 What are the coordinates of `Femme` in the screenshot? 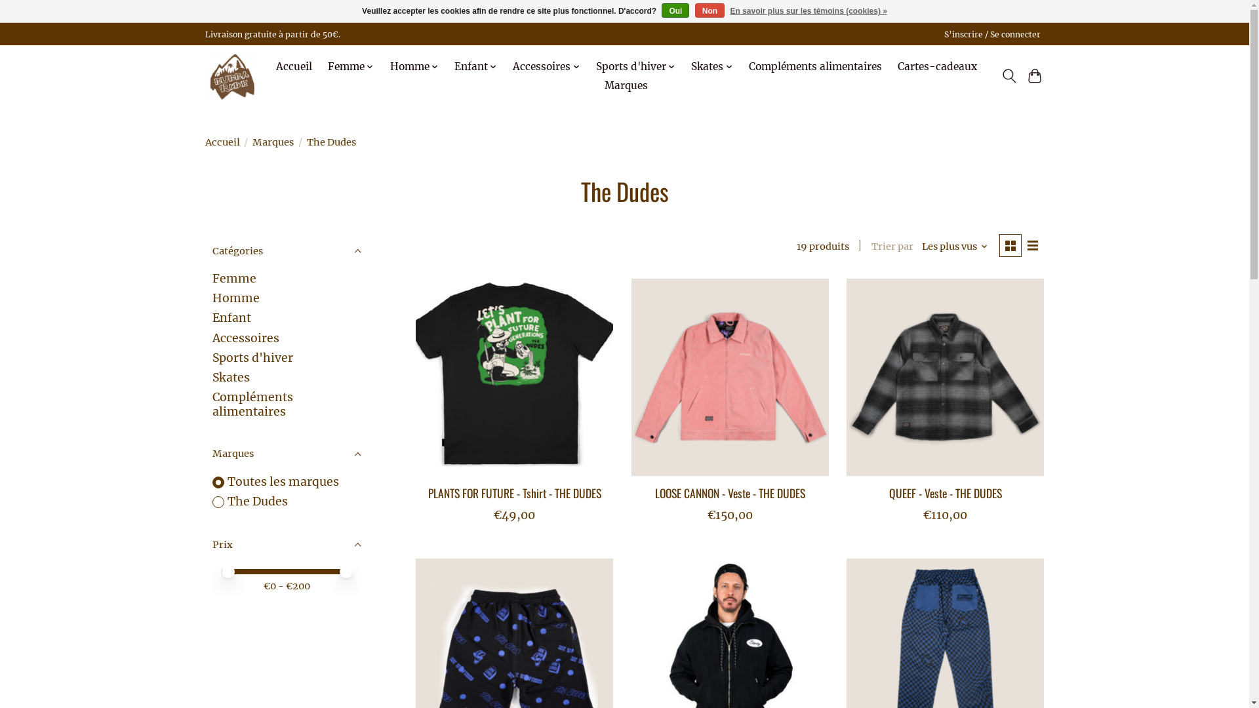 It's located at (351, 67).